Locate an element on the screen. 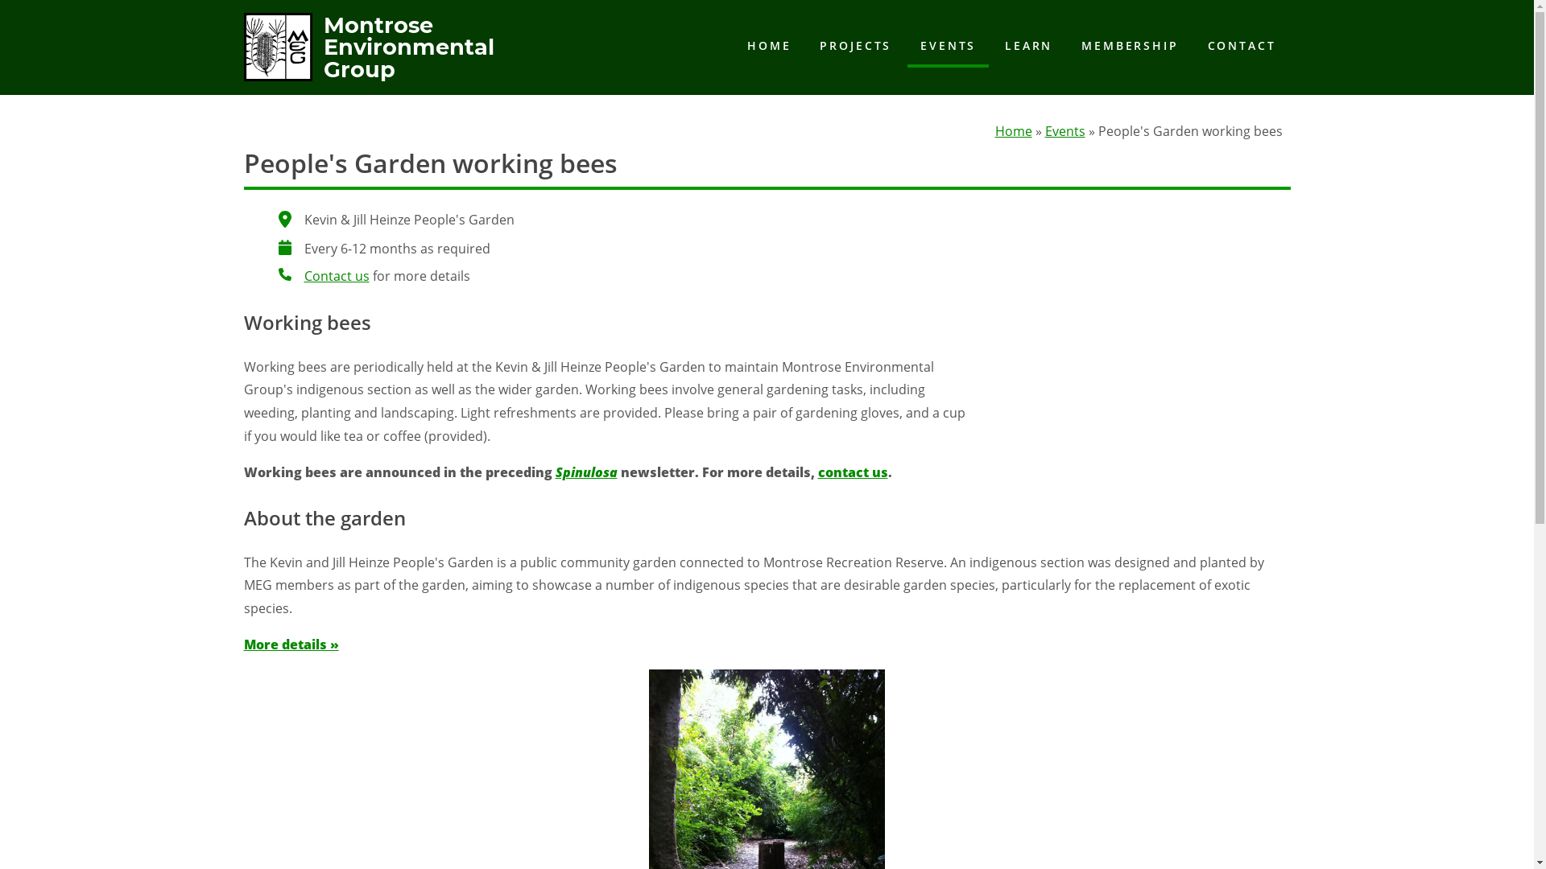 This screenshot has height=869, width=1546. LEARN is located at coordinates (1029, 46).